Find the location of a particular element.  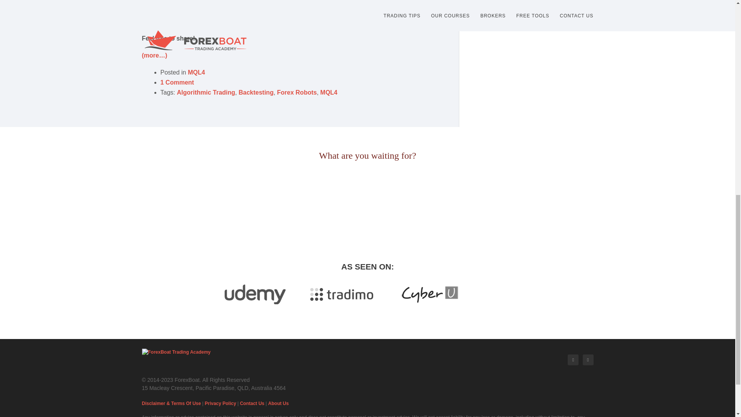

MQL4 is located at coordinates (196, 72).